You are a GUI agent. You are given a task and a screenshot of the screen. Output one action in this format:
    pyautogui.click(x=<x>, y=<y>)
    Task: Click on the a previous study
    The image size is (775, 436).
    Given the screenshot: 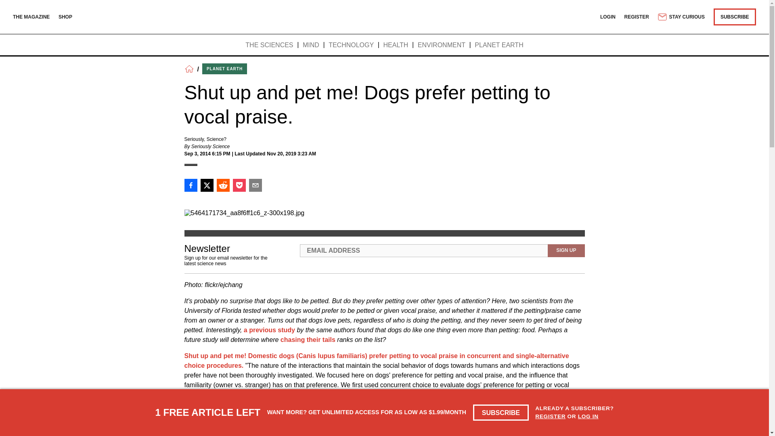 What is the action you would take?
    pyautogui.click(x=270, y=330)
    